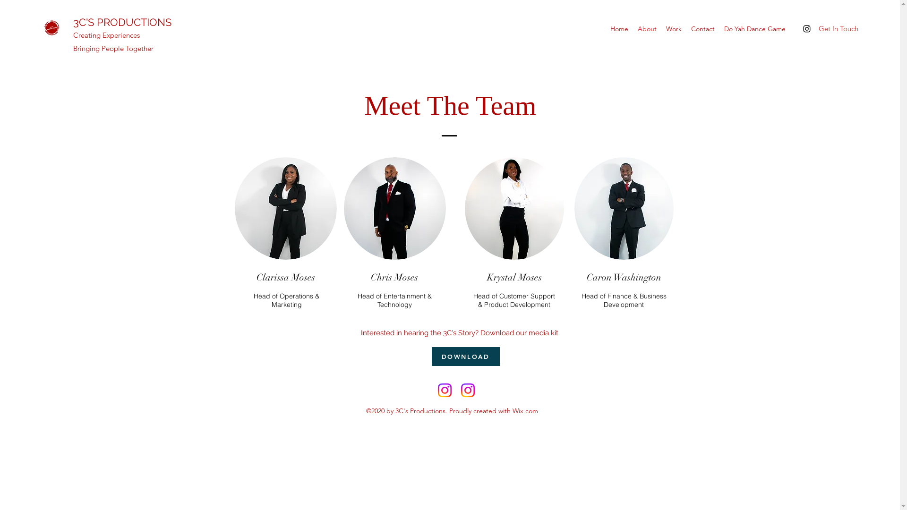  What do you see at coordinates (703, 29) in the screenshot?
I see `Contact` at bounding box center [703, 29].